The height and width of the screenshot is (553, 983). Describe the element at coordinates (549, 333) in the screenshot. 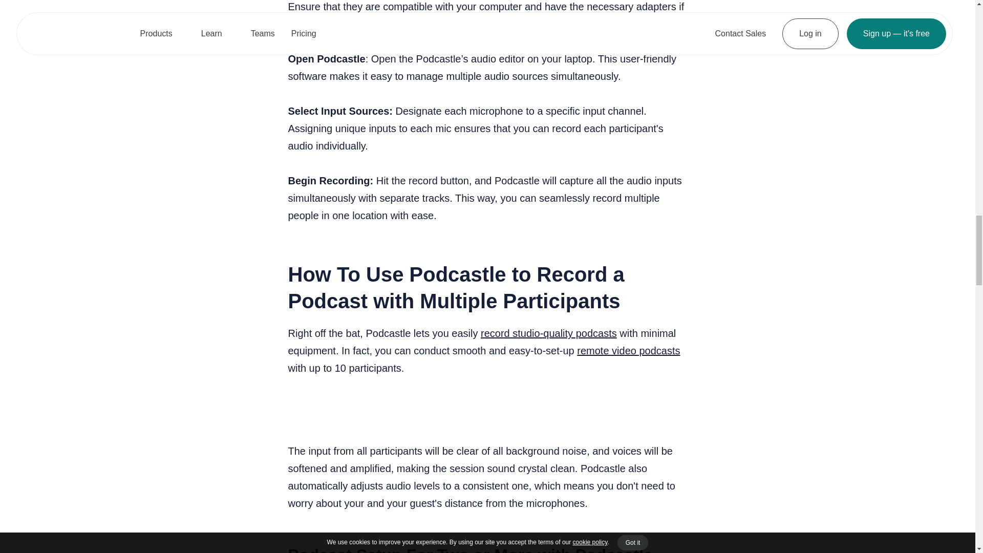

I see `record studio-quality podcasts` at that location.